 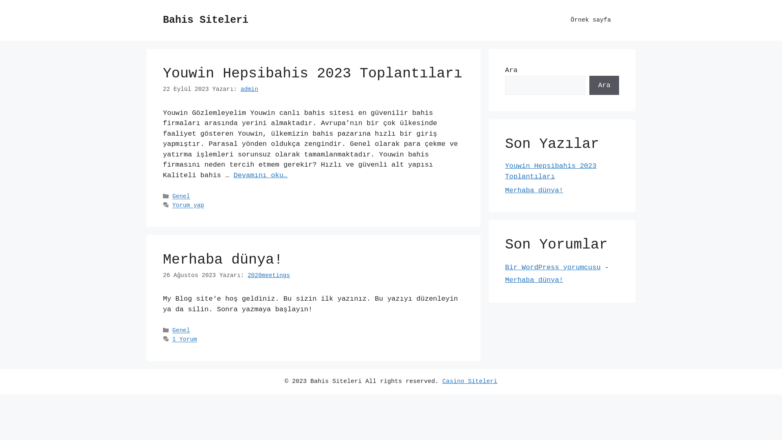 I want to click on Bahis Siteleri, so click(x=206, y=20).